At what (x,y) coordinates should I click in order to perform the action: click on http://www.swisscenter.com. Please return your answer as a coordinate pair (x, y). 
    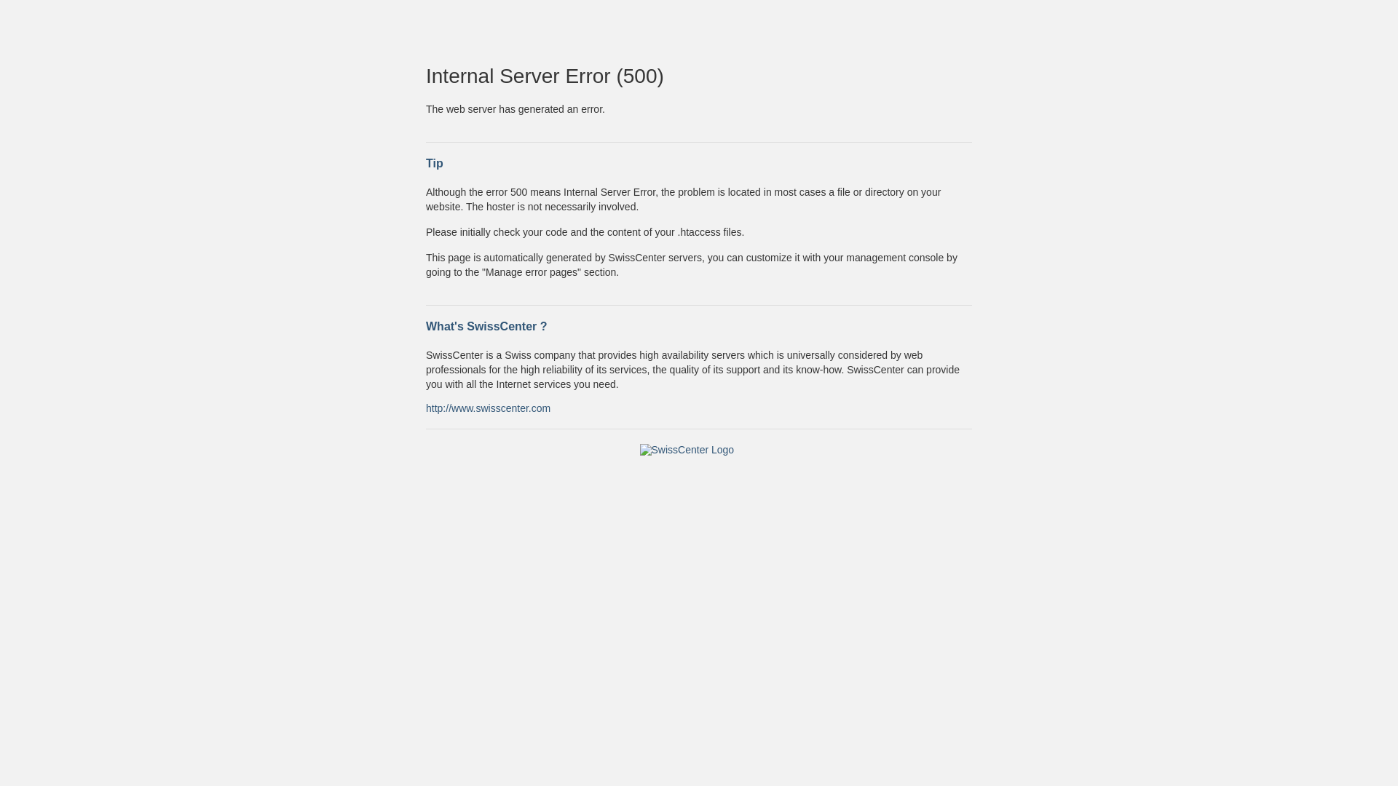
    Looking at the image, I should click on (488, 408).